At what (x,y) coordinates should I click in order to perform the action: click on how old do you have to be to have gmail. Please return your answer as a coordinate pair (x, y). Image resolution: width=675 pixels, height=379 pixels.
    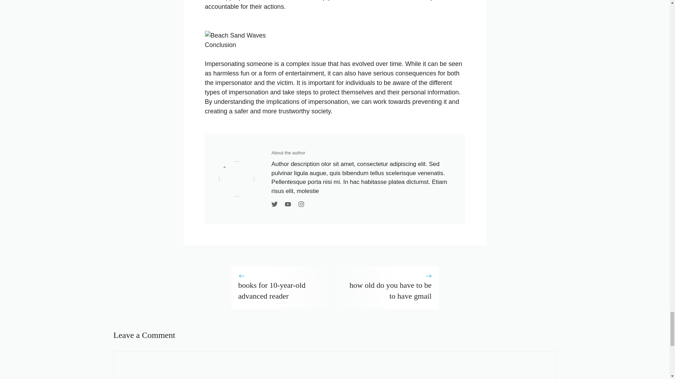
    Looking at the image, I should click on (390, 291).